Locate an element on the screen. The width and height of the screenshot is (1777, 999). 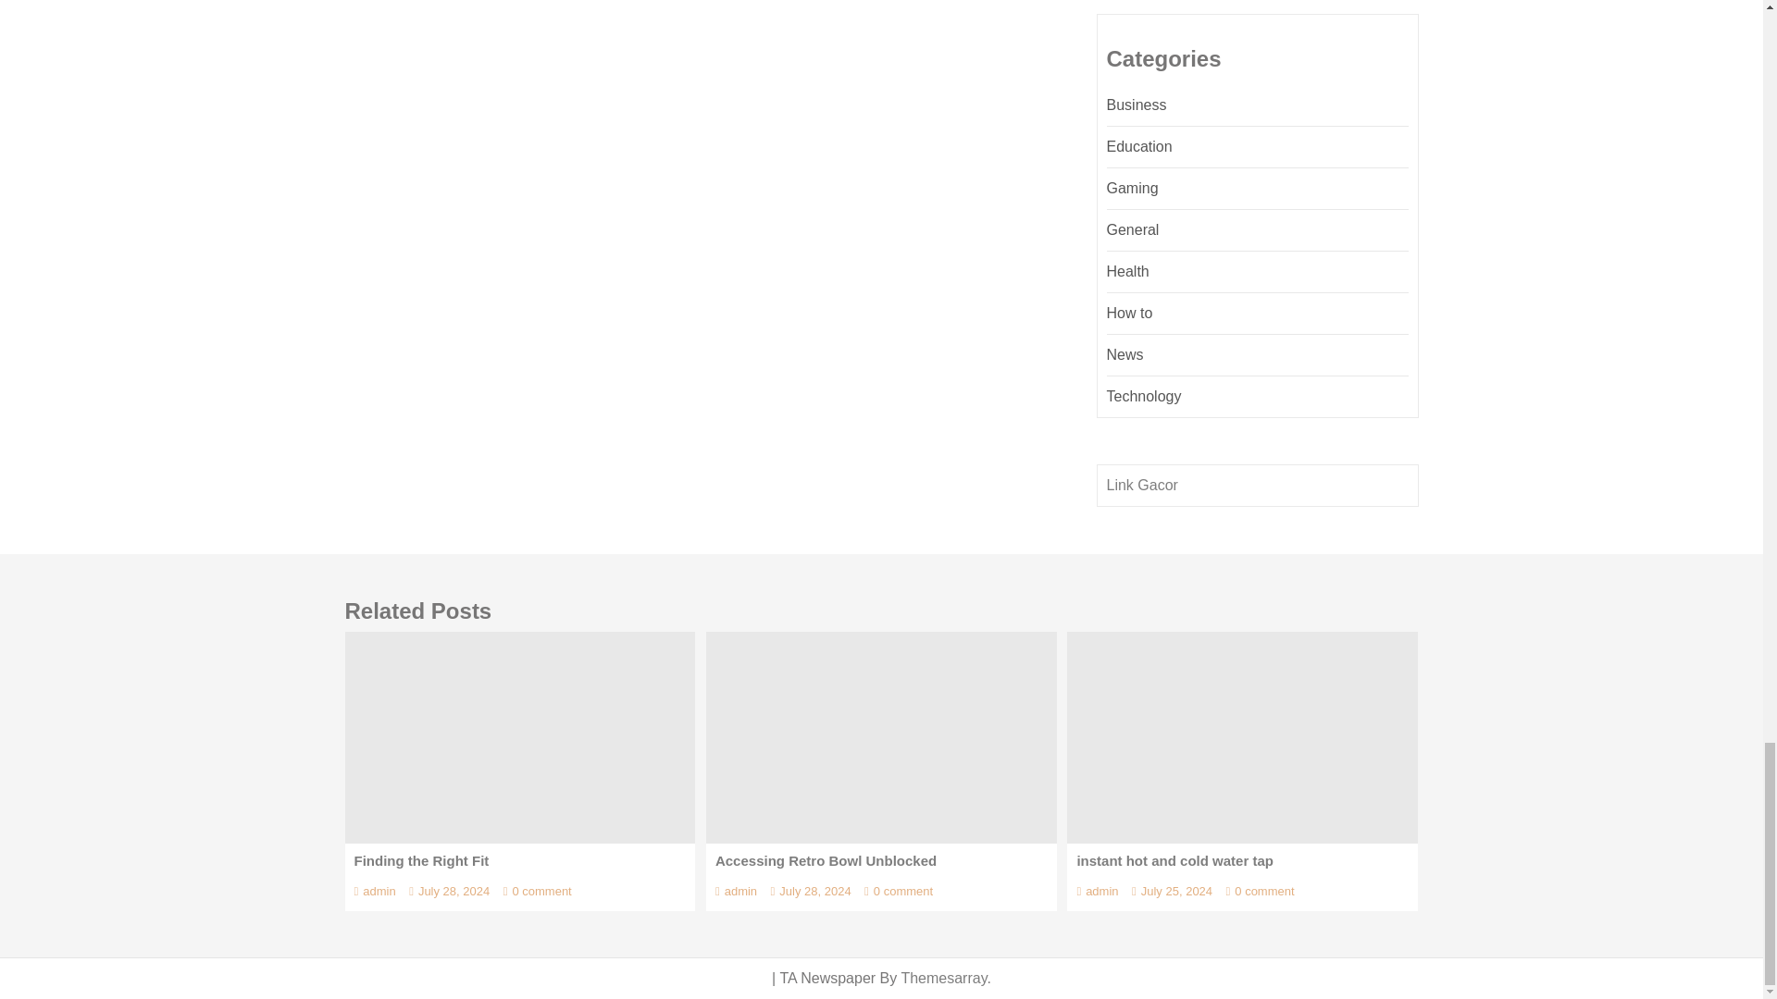
instant hot and cold water tap is located at coordinates (1242, 736).